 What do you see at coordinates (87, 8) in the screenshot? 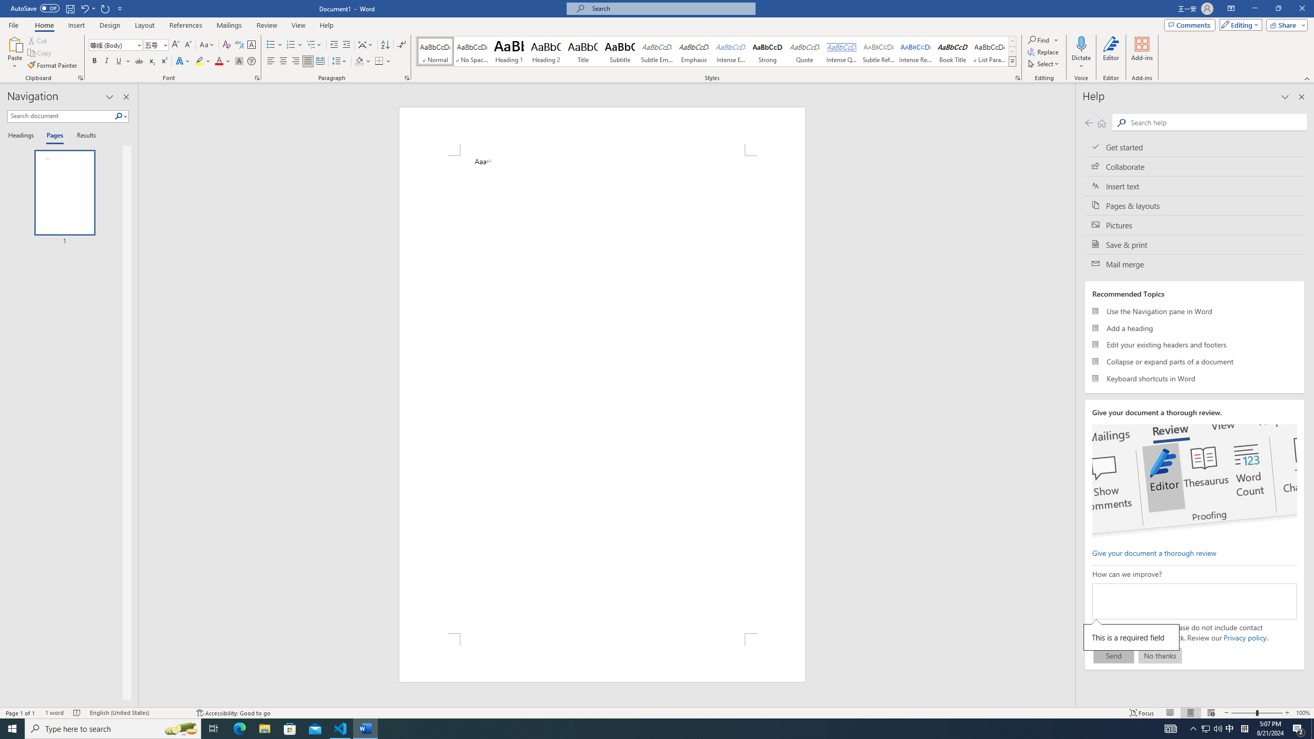
I see `Undo Increase Indent` at bounding box center [87, 8].